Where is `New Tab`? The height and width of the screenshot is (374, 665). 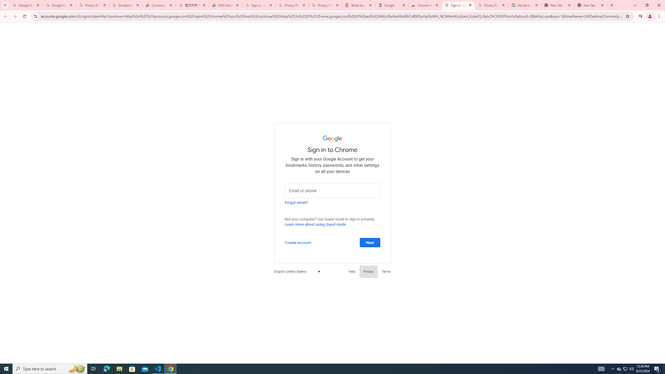
New Tab is located at coordinates (591, 5).